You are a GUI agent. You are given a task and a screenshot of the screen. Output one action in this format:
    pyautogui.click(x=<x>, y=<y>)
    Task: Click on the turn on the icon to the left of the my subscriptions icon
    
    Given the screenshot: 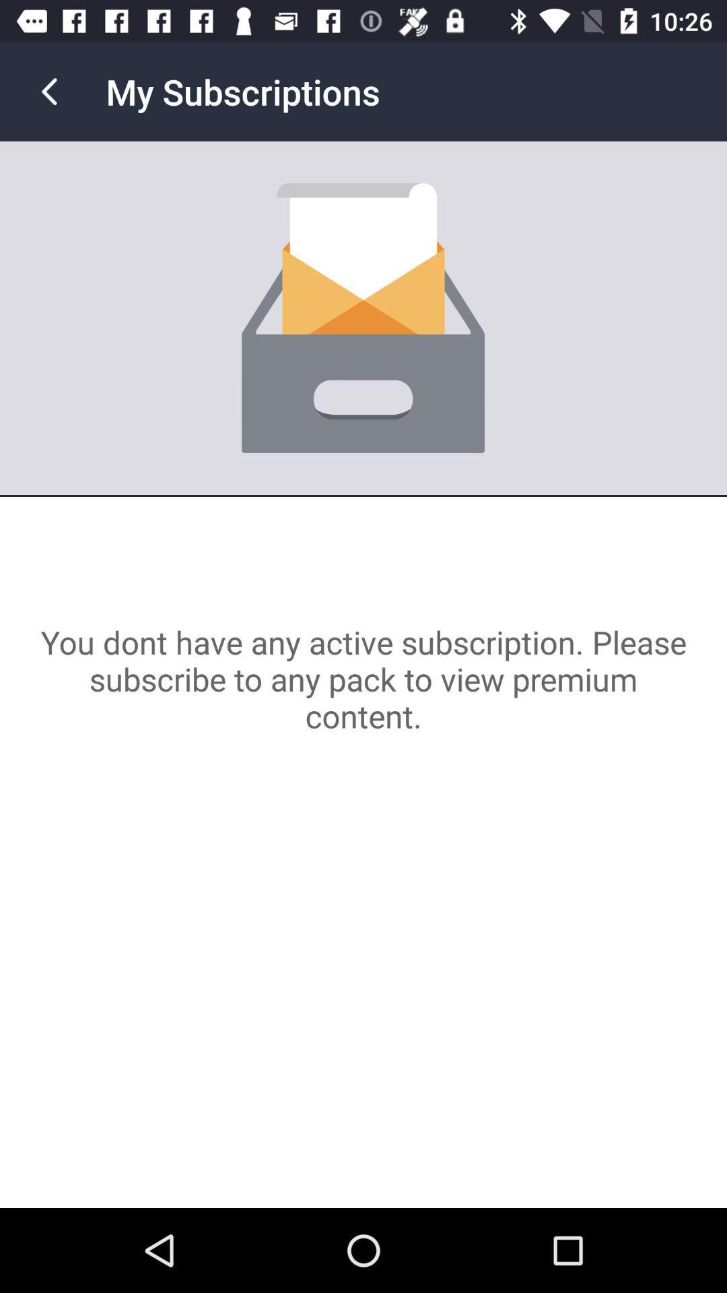 What is the action you would take?
    pyautogui.click(x=49, y=92)
    